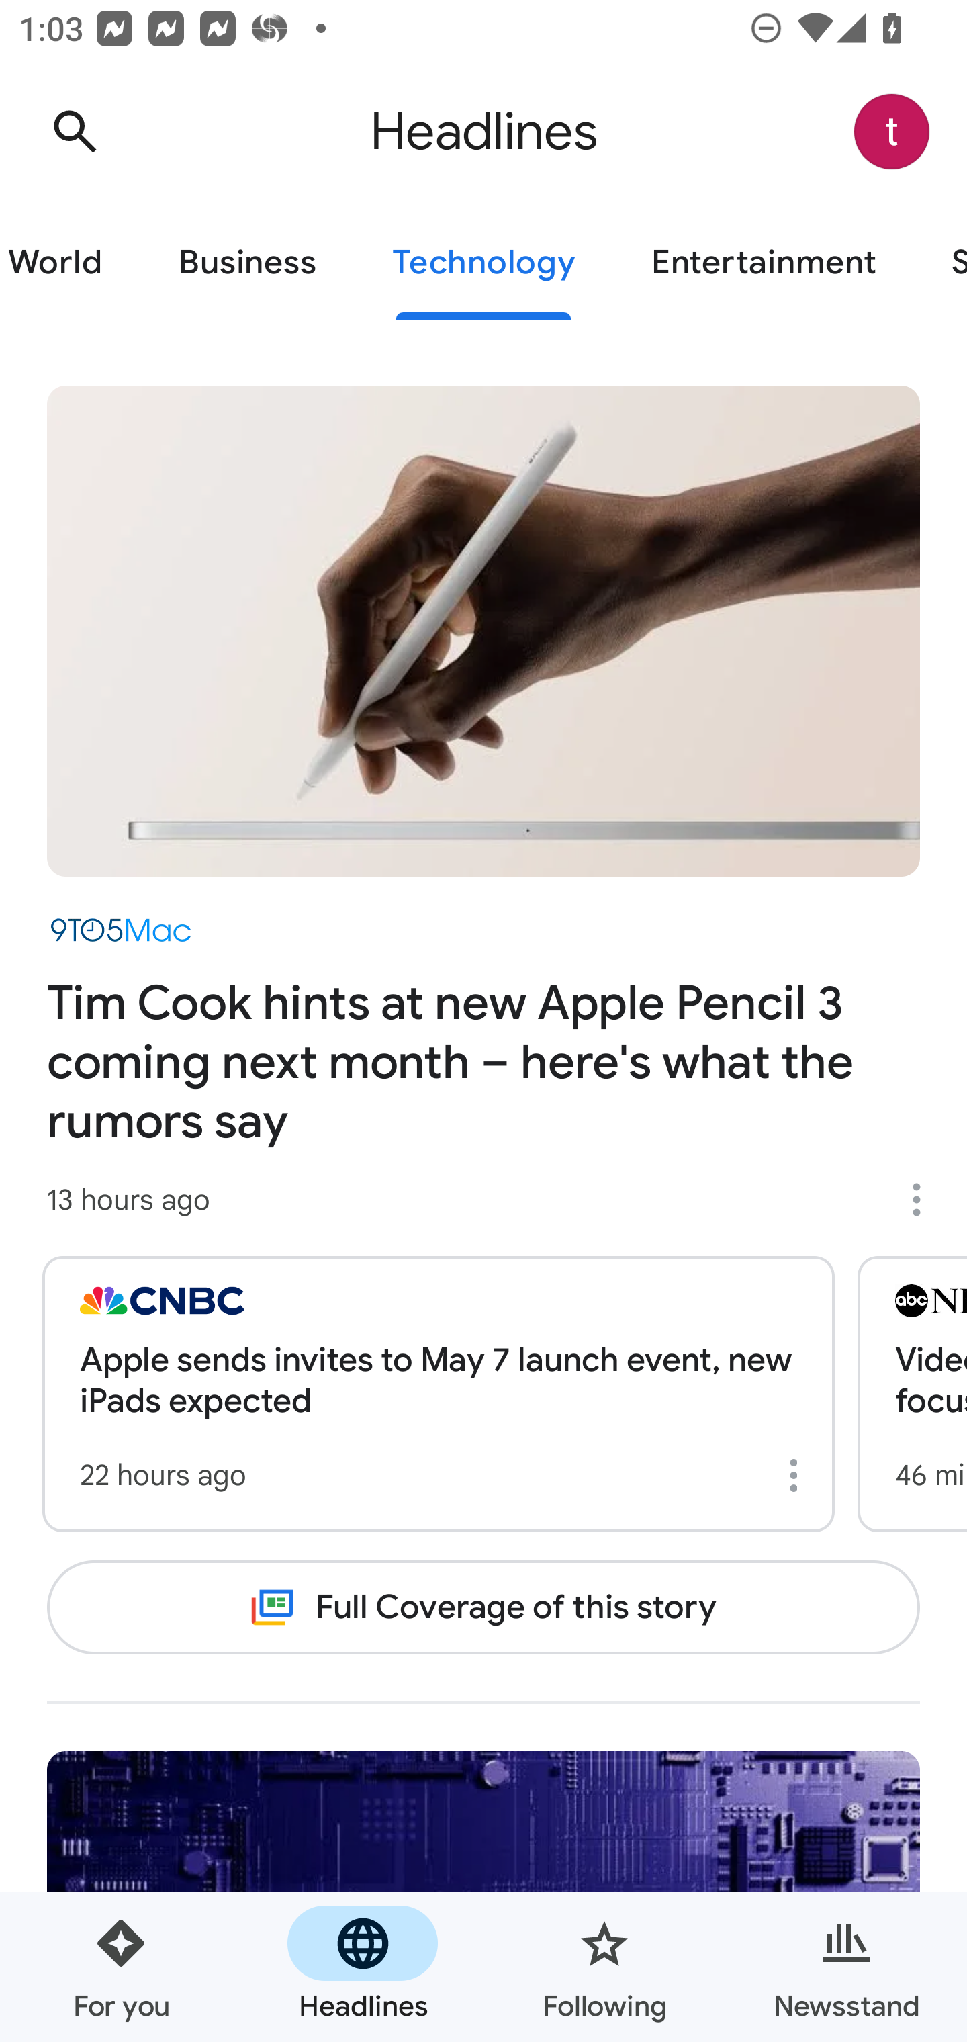 The width and height of the screenshot is (967, 2042). What do you see at coordinates (363, 1967) in the screenshot?
I see `Headlines` at bounding box center [363, 1967].